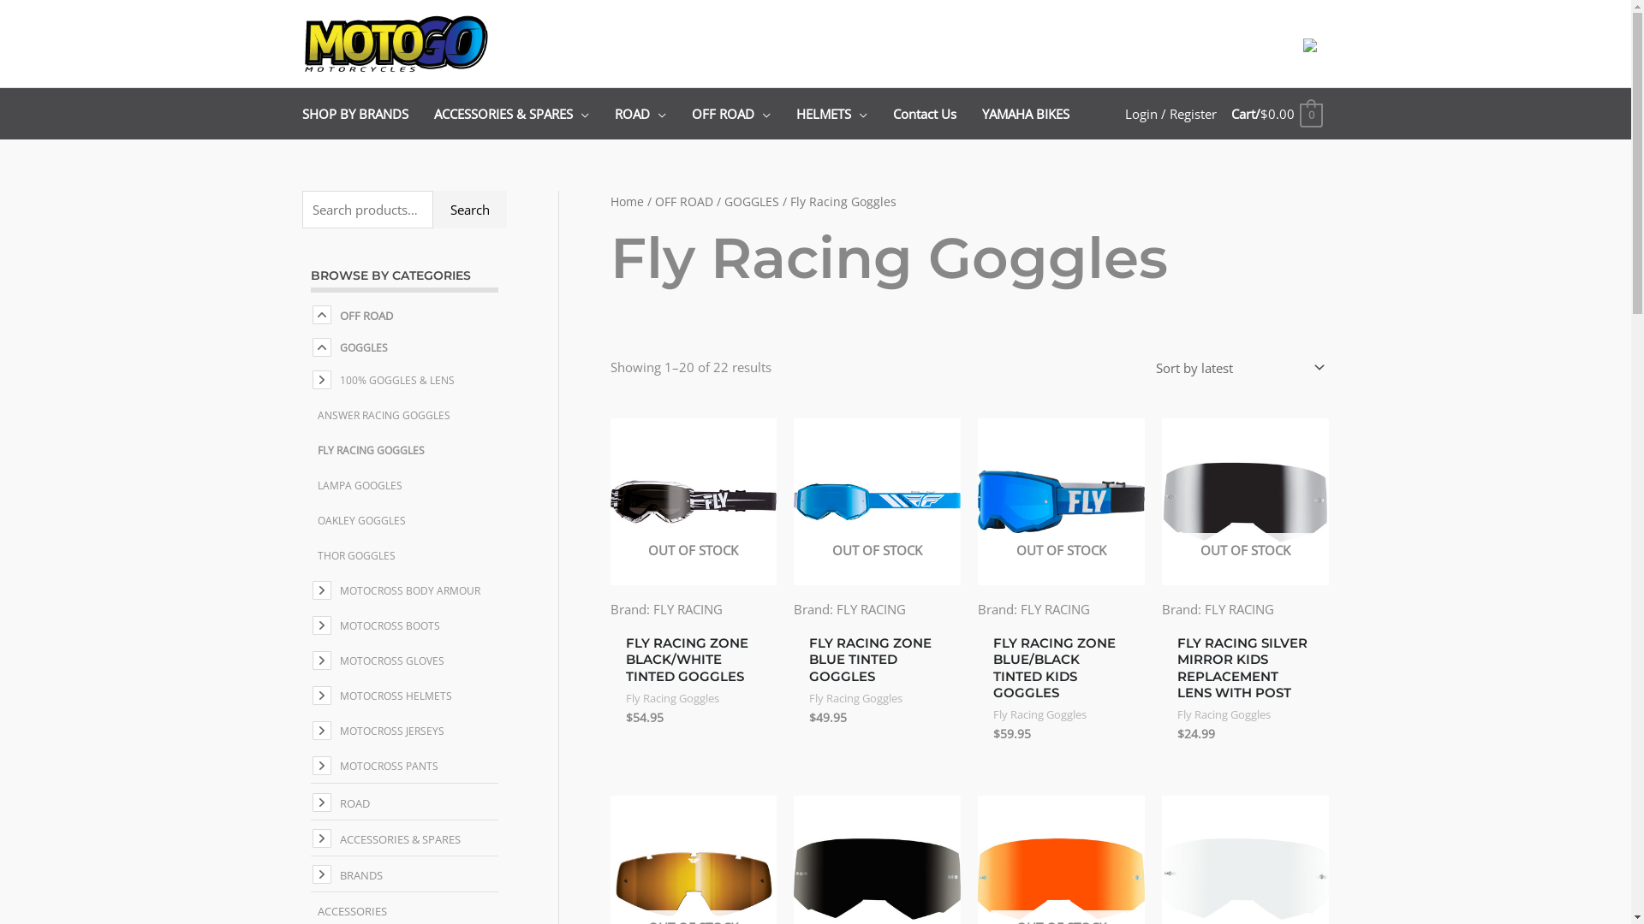 The width and height of the screenshot is (1644, 924). I want to click on YAMAHA BIKES, so click(1025, 114).